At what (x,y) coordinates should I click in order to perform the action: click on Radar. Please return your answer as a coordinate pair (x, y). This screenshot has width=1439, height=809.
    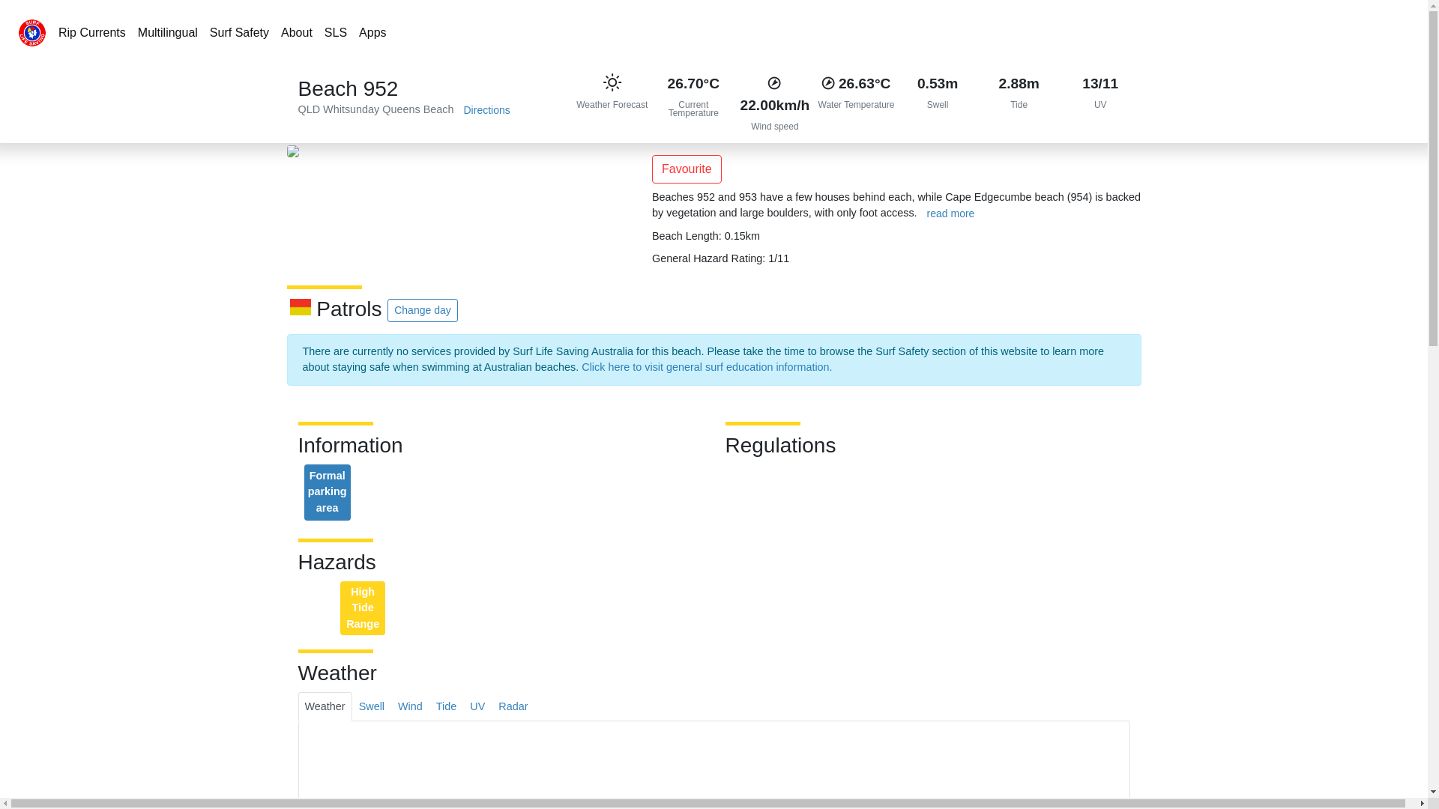
    Looking at the image, I should click on (513, 707).